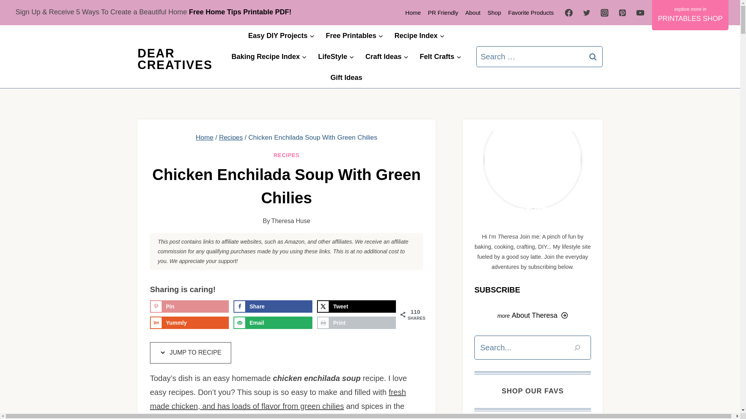  Describe the element at coordinates (413, 12) in the screenshot. I see `Home` at that location.